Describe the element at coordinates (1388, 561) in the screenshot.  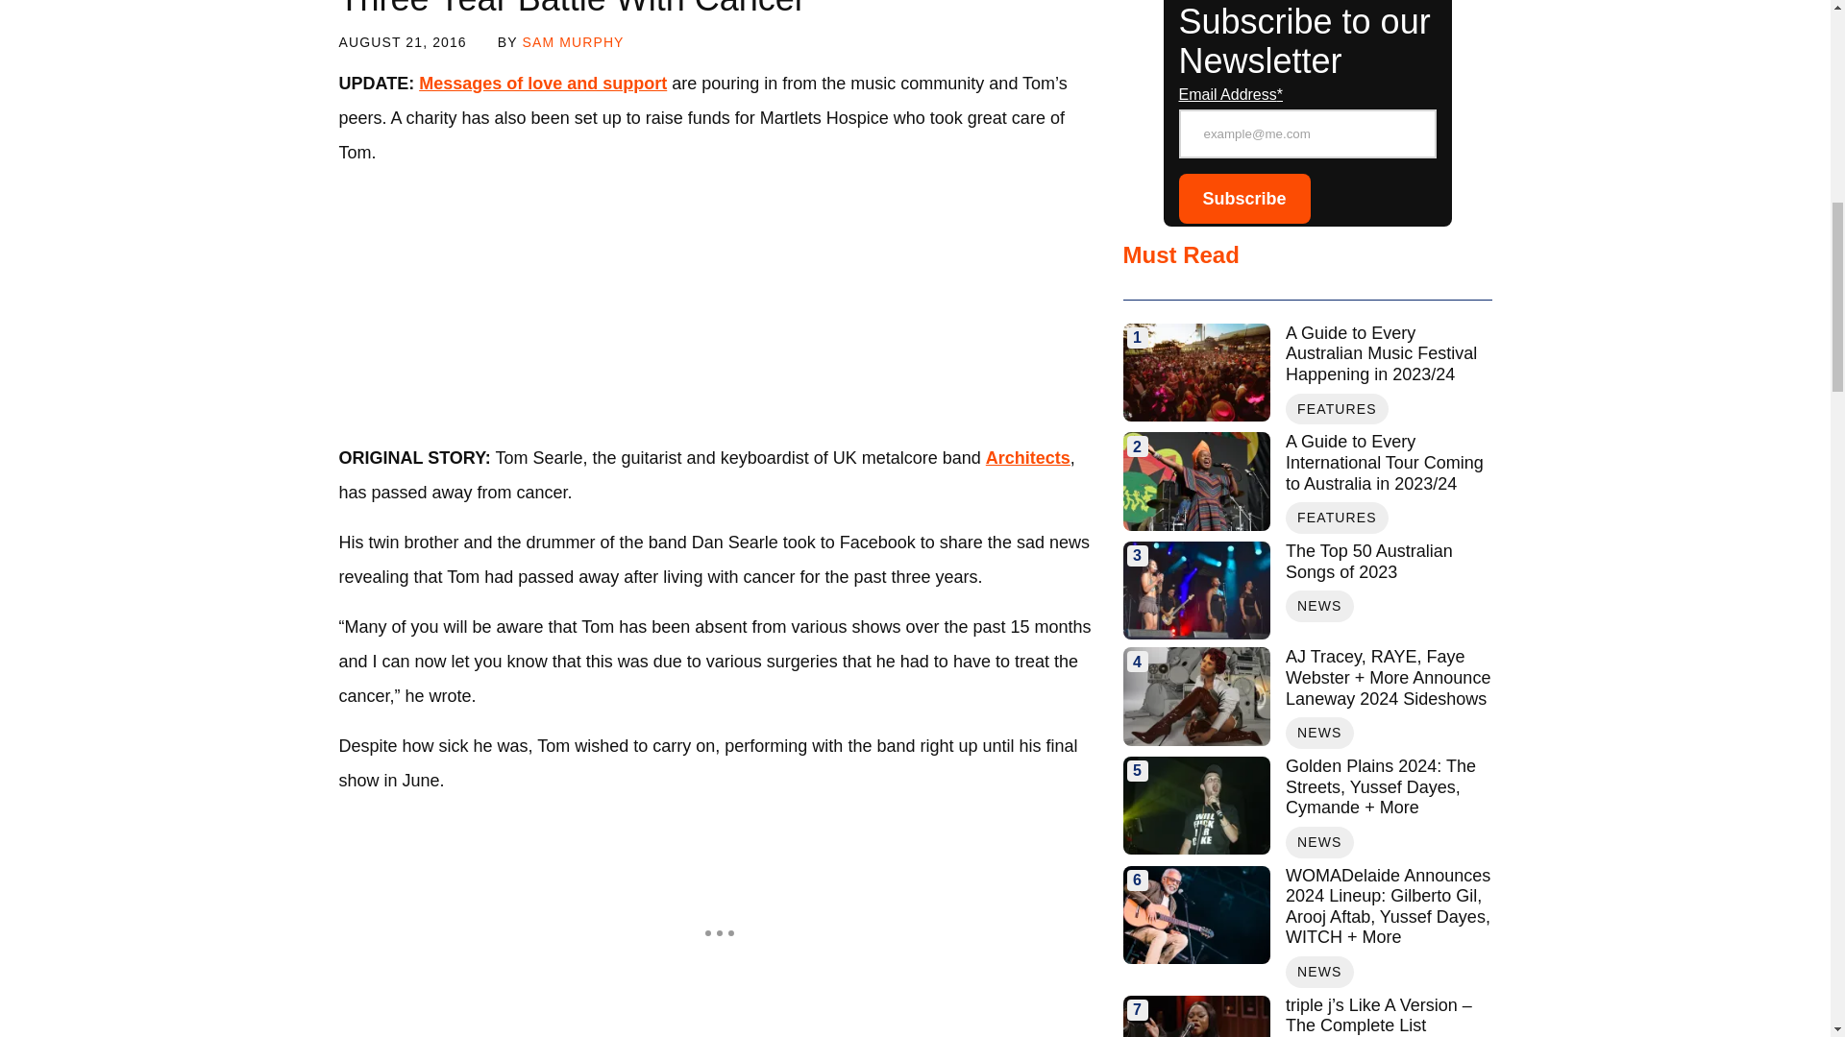
I see `The Top 50 Australian Songs of 2023` at that location.